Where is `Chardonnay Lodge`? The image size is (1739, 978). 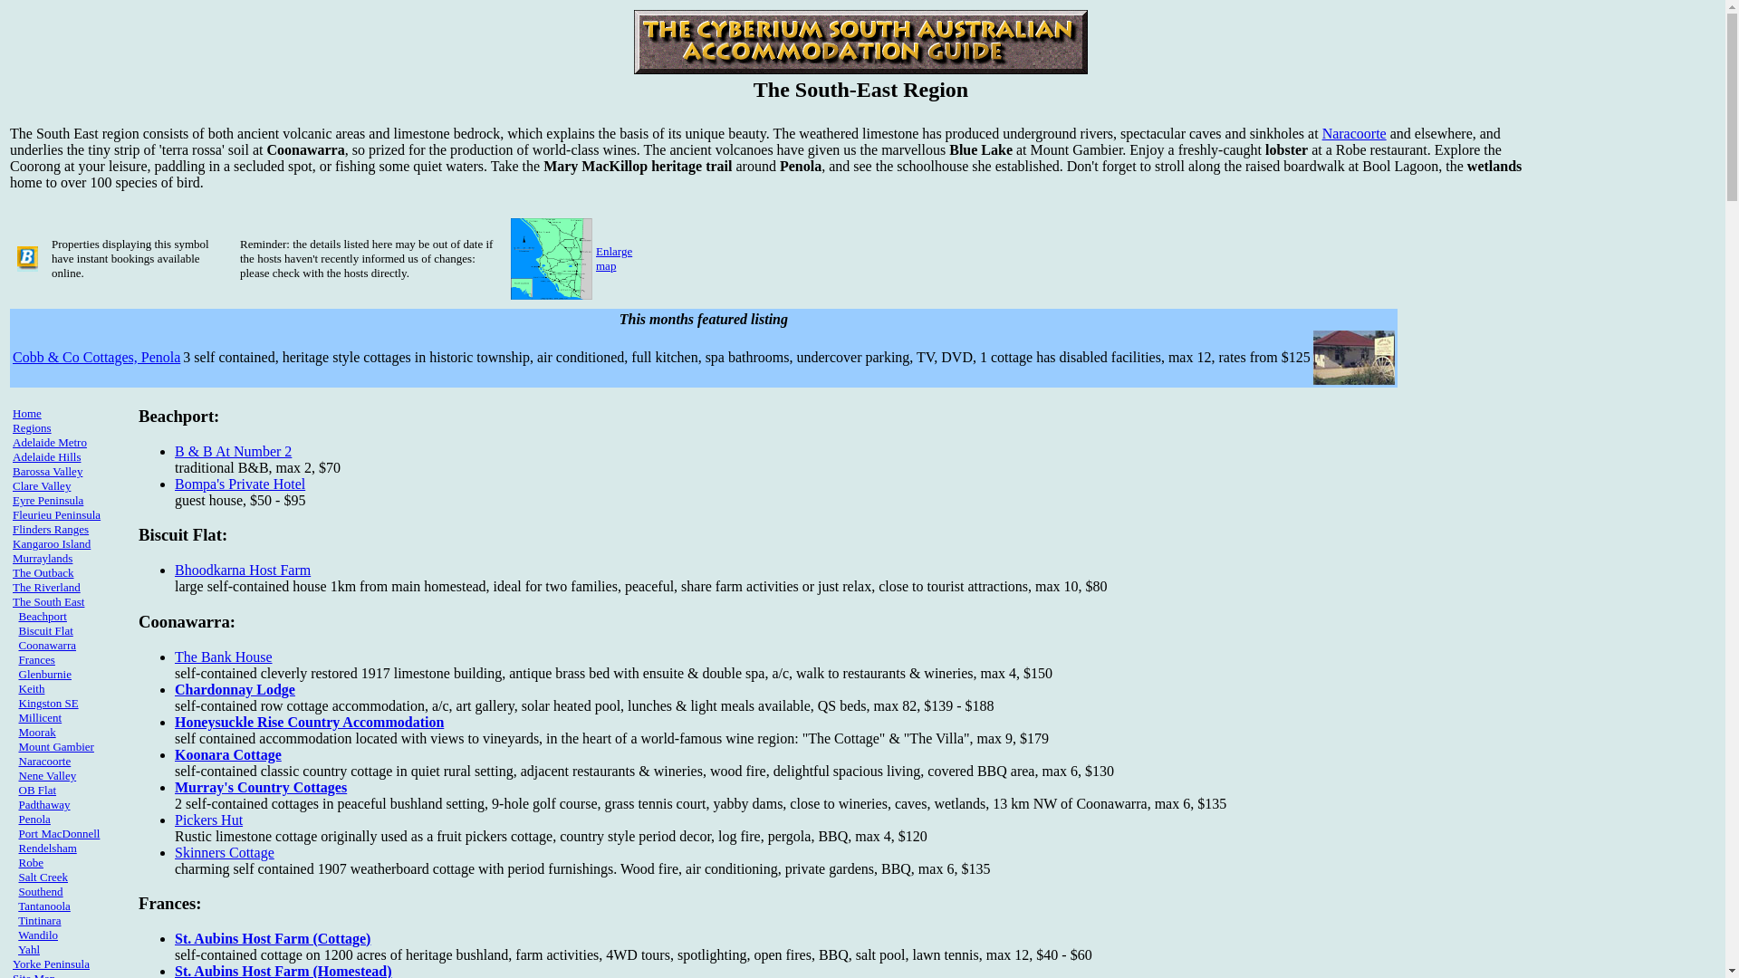 Chardonnay Lodge is located at coordinates (235, 688).